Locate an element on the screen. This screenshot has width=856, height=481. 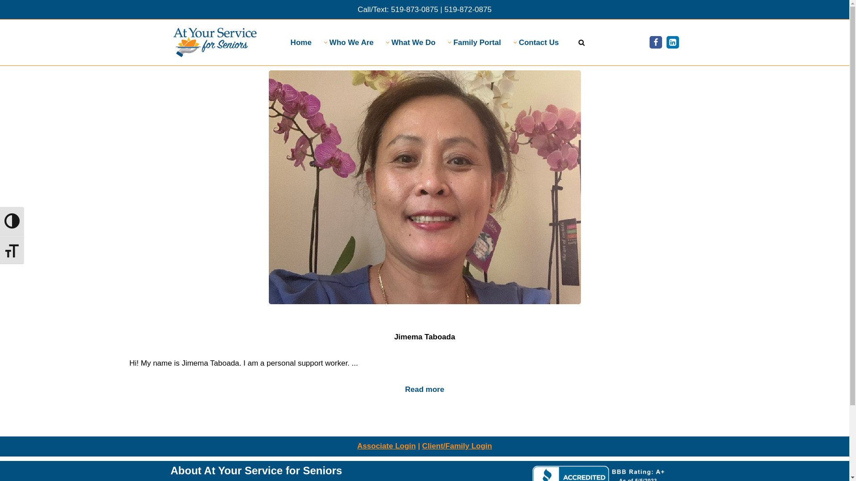
Client/Family Login is located at coordinates (457, 446).